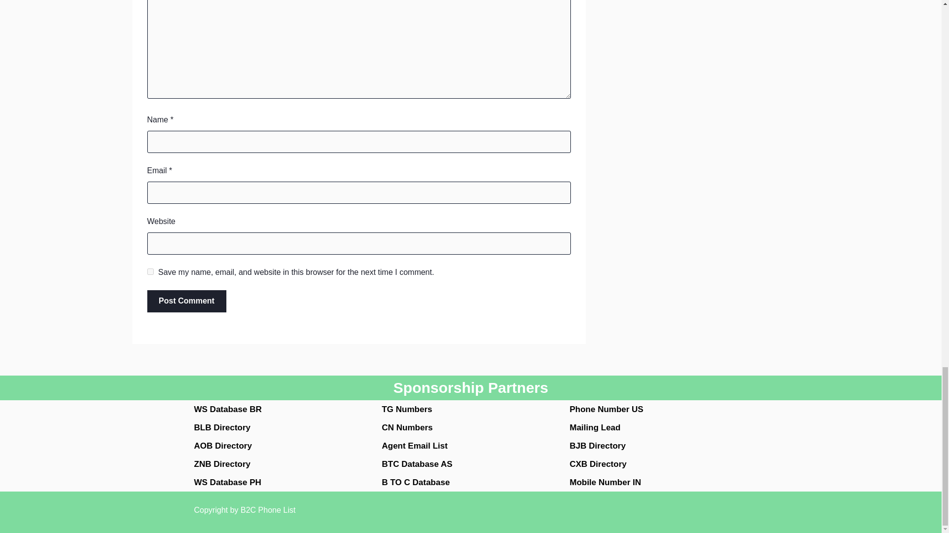 The height and width of the screenshot is (533, 949). What do you see at coordinates (414, 446) in the screenshot?
I see `Agent Email List` at bounding box center [414, 446].